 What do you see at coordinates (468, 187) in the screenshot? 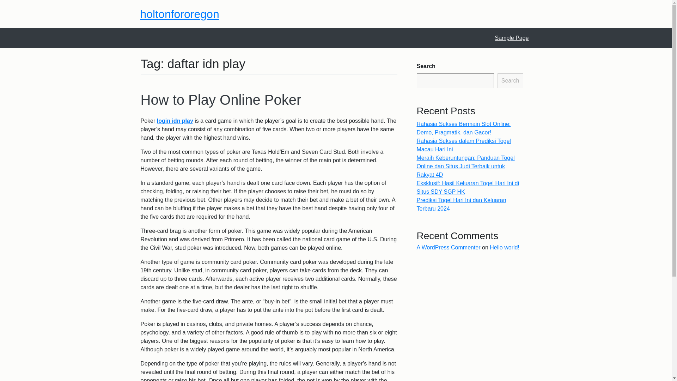
I see `Eksklusif: Hasil Keluaran Togel Hari Ini di Situs SDY SGP HK` at bounding box center [468, 187].